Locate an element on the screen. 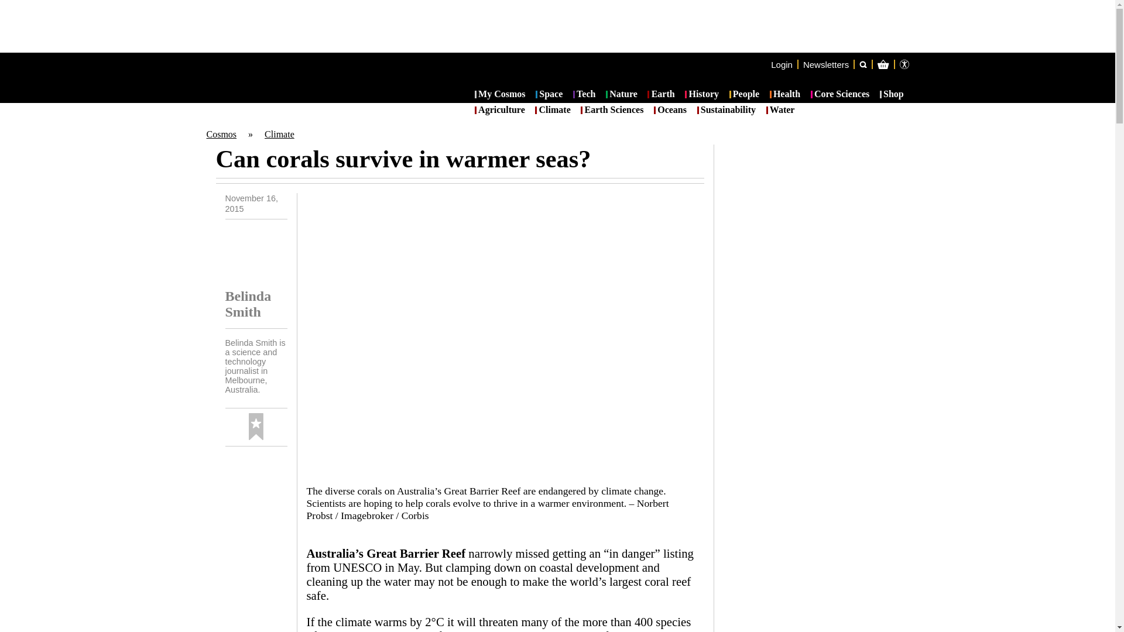  History is located at coordinates (701, 95).